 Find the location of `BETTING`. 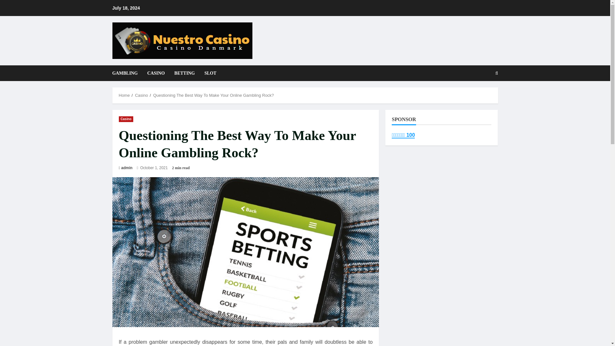

BETTING is located at coordinates (184, 73).